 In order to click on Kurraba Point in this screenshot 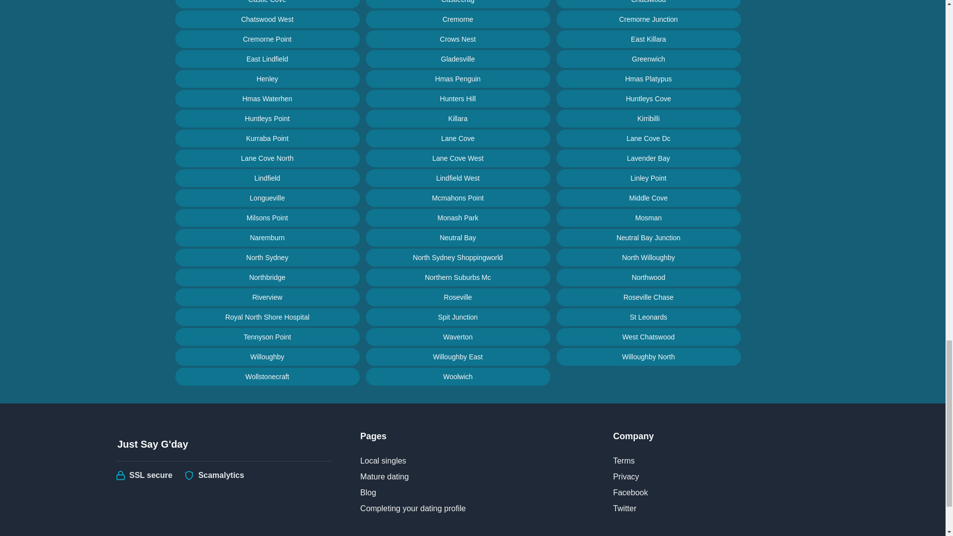, I will do `click(267, 138)`.